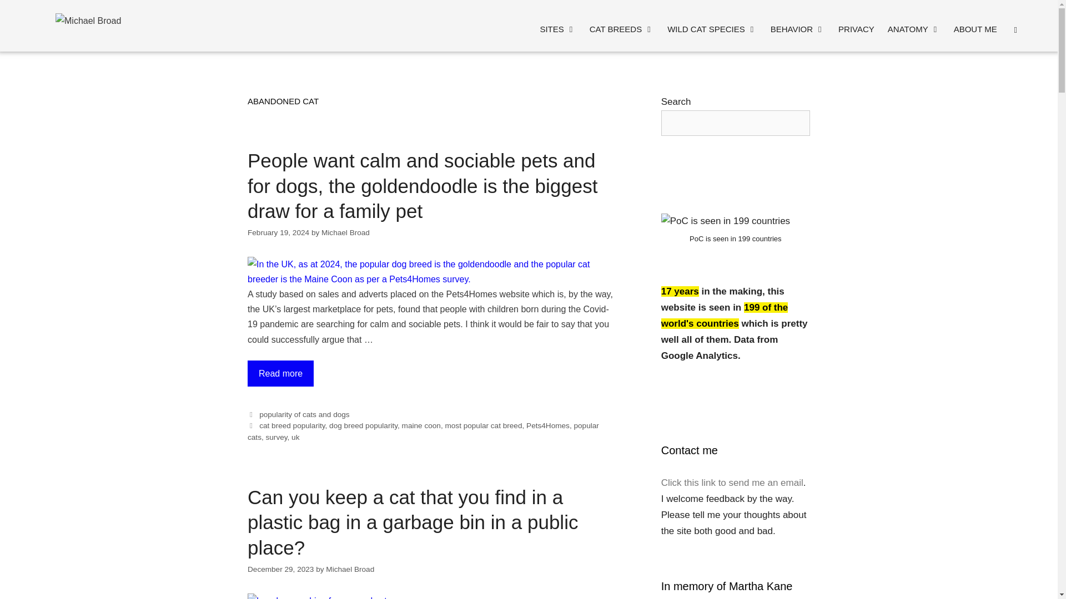 This screenshot has width=1066, height=599. I want to click on SITES, so click(557, 29).